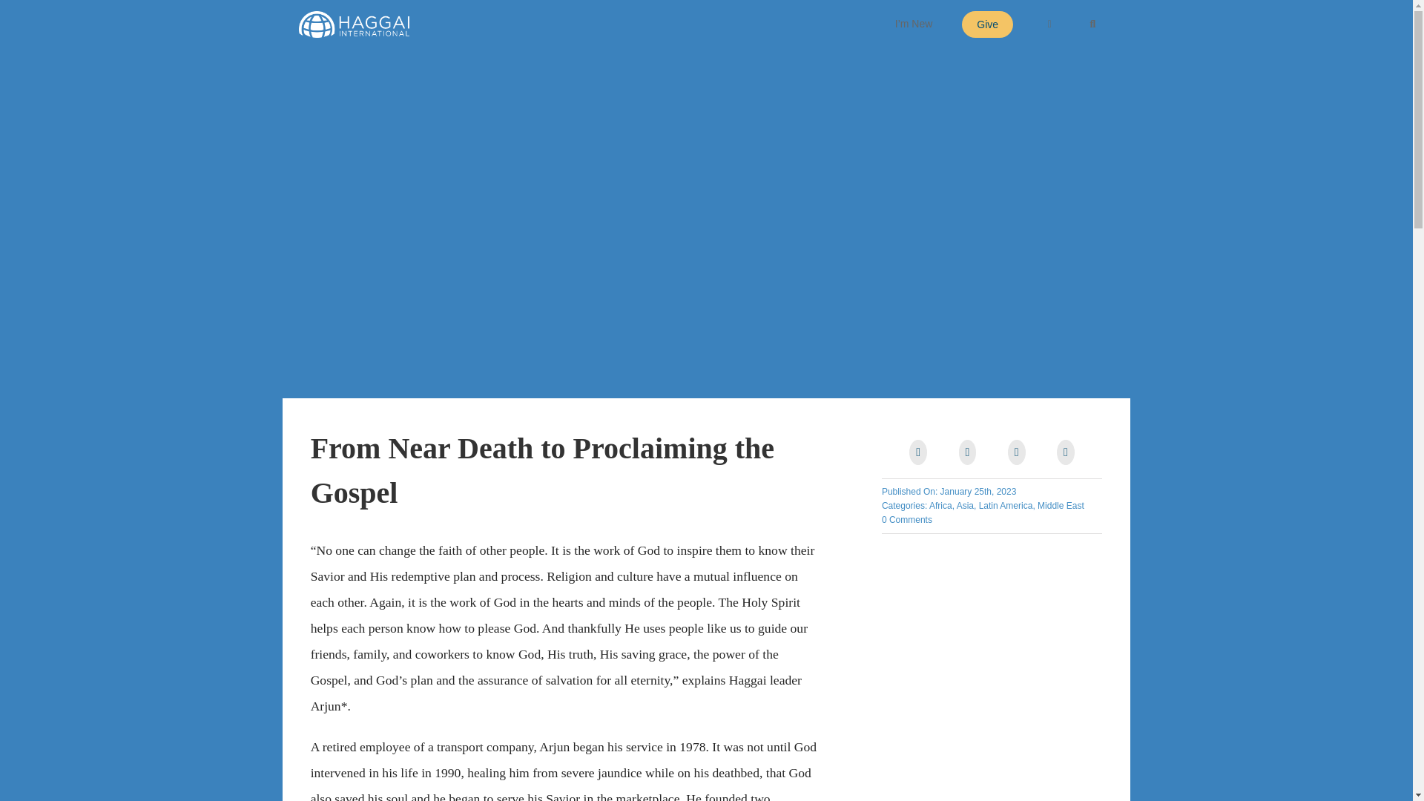 This screenshot has width=1424, height=801. What do you see at coordinates (987, 24) in the screenshot?
I see `Give` at bounding box center [987, 24].